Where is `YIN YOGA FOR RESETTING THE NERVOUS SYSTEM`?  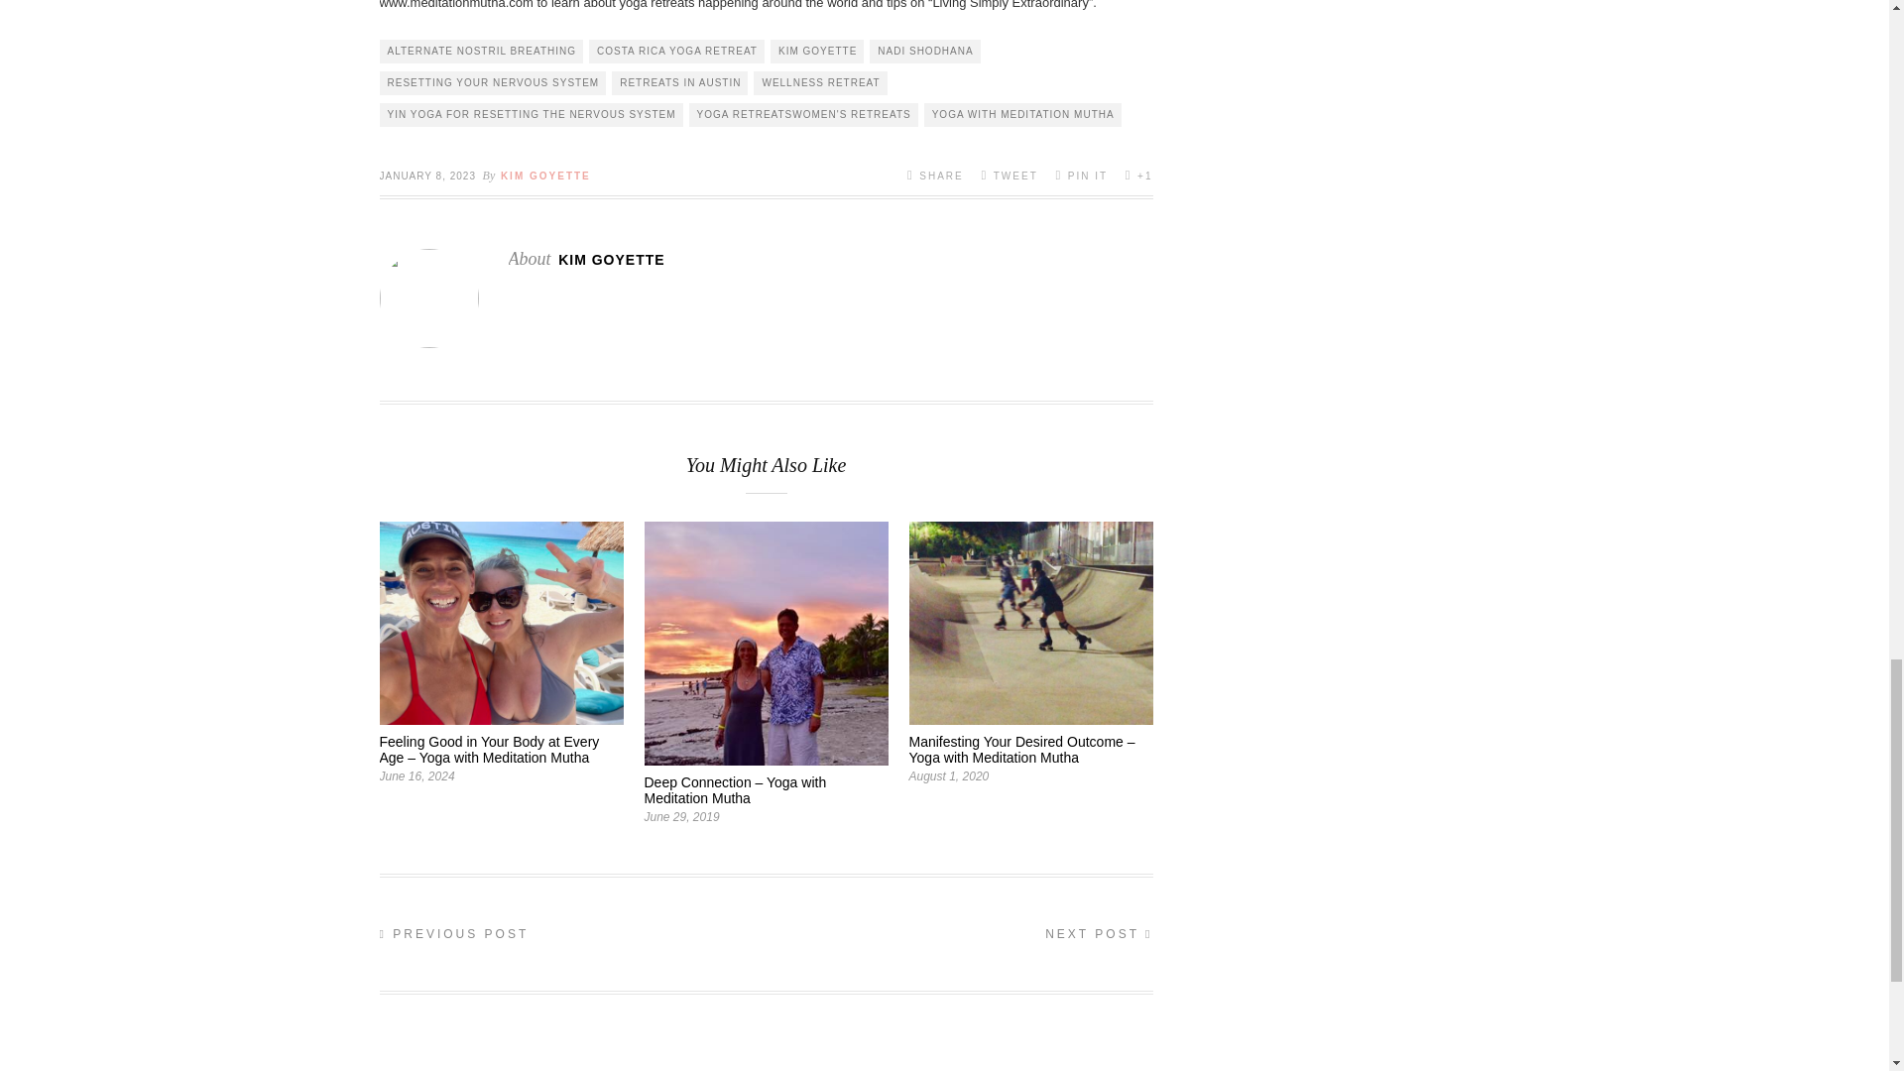
YIN YOGA FOR RESETTING THE NERVOUS SYSTEM is located at coordinates (530, 115).